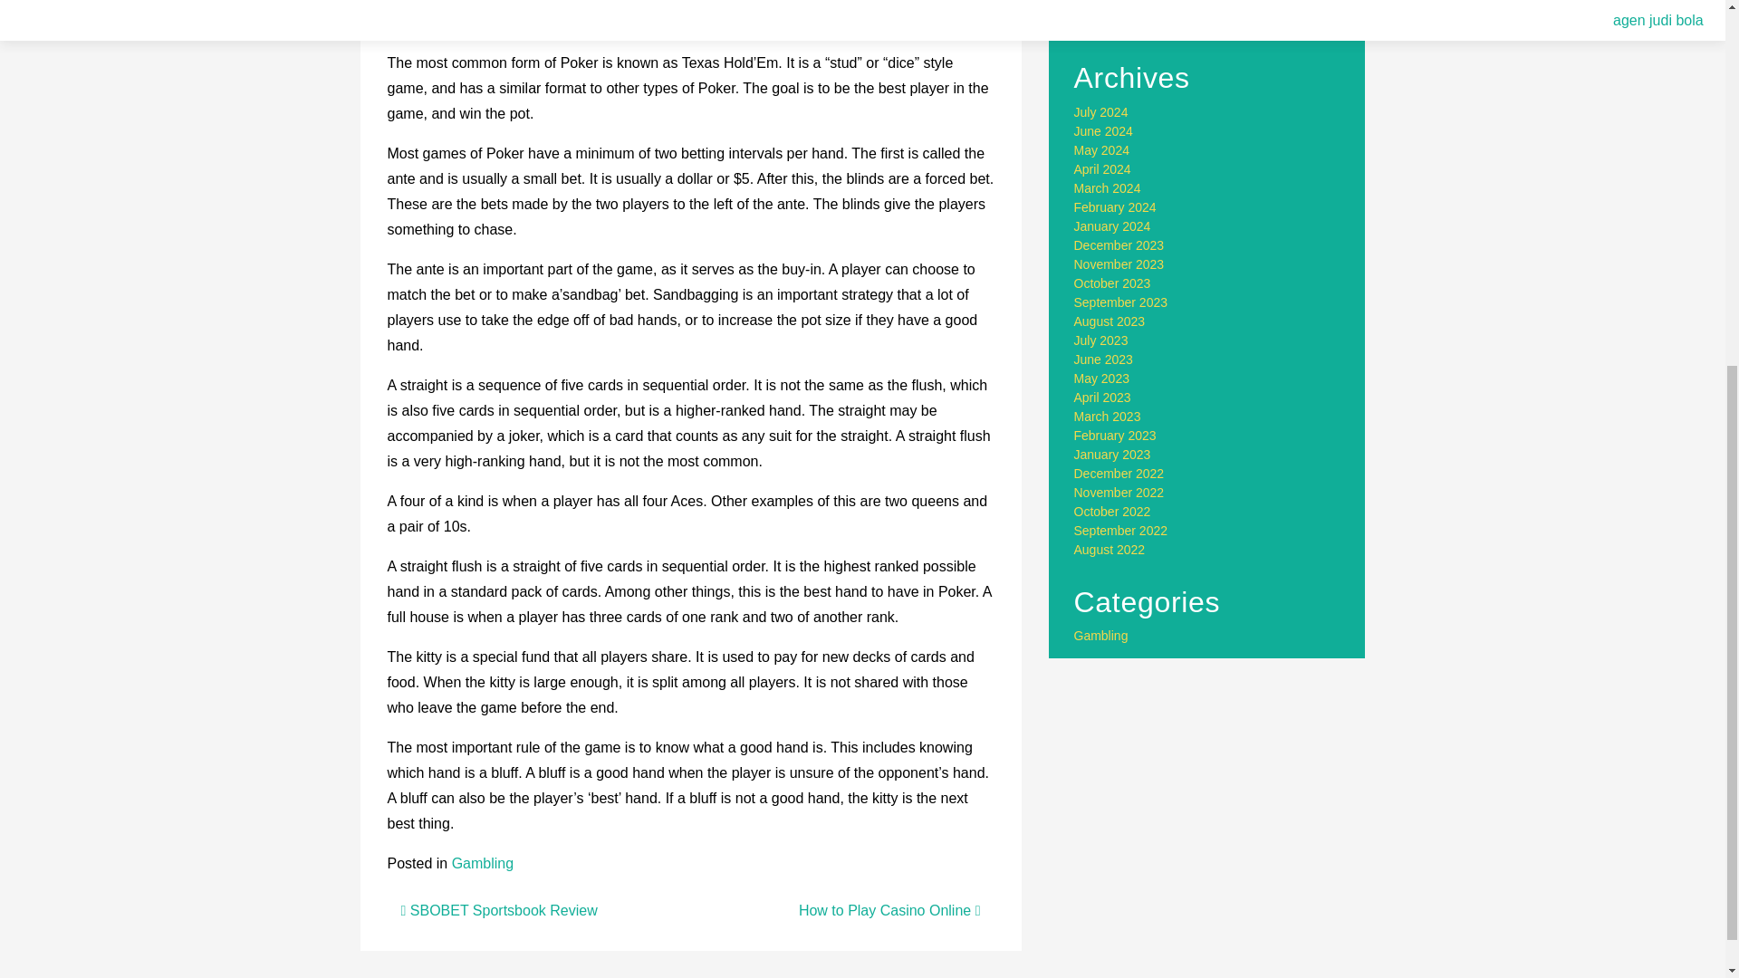 The width and height of the screenshot is (1739, 978). What do you see at coordinates (1101, 111) in the screenshot?
I see `July 2024` at bounding box center [1101, 111].